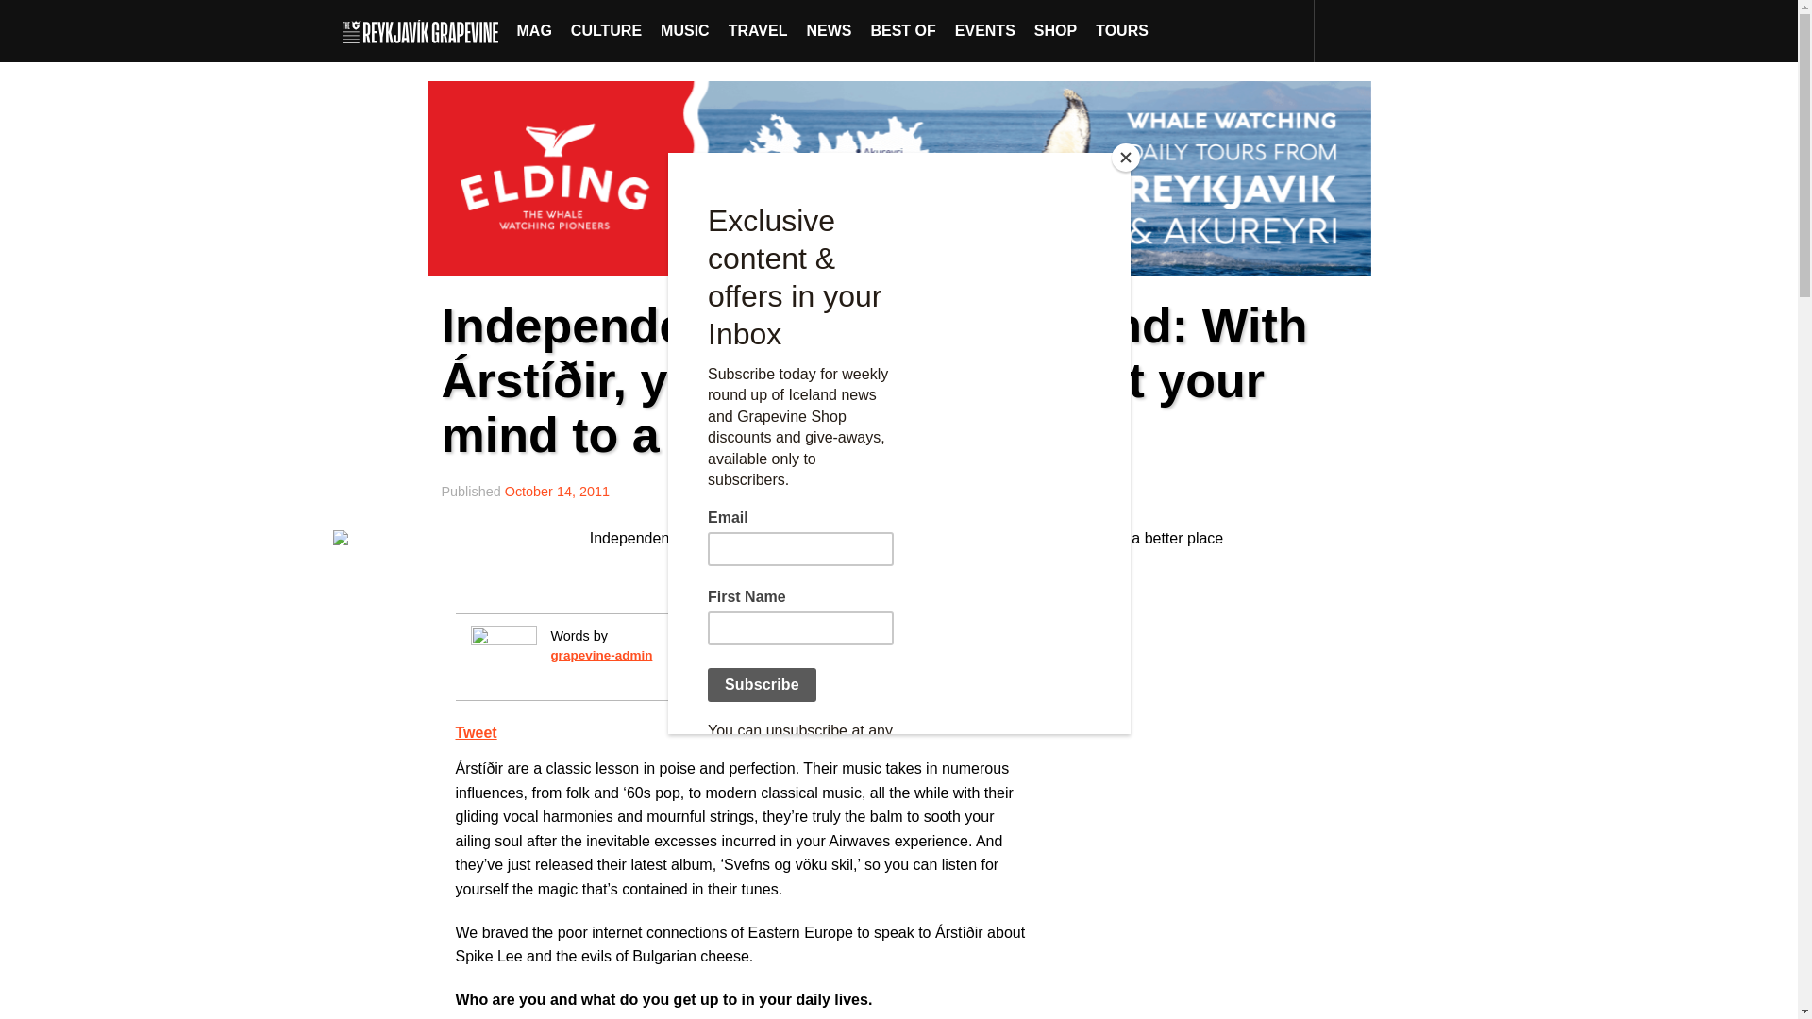 This screenshot has width=1812, height=1019. What do you see at coordinates (476, 732) in the screenshot?
I see `Tweet` at bounding box center [476, 732].